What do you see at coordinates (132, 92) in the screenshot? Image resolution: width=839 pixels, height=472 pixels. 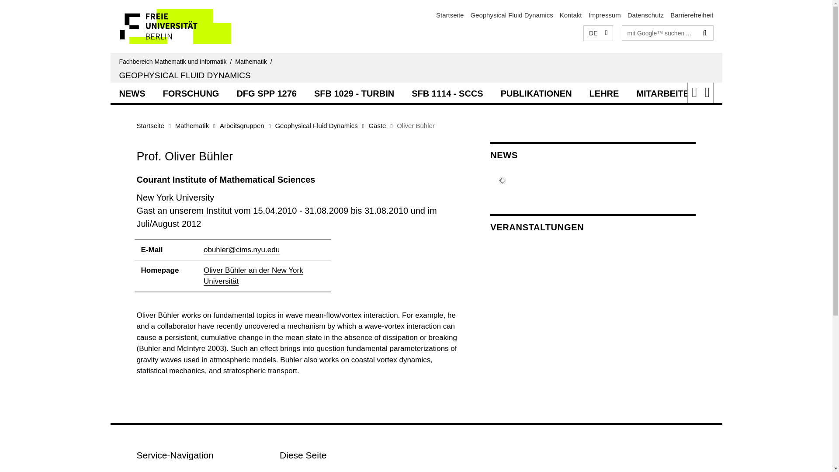 I see `loading...` at bounding box center [132, 92].